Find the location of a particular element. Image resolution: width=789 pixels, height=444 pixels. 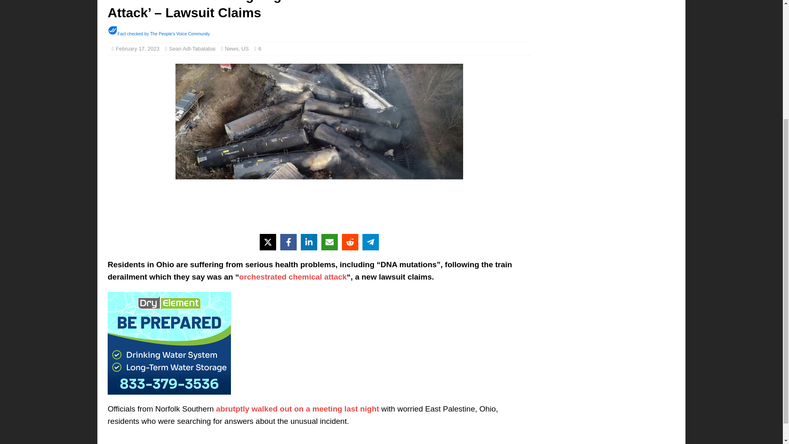

Fact checked by The People's Voice Community is located at coordinates (164, 33).